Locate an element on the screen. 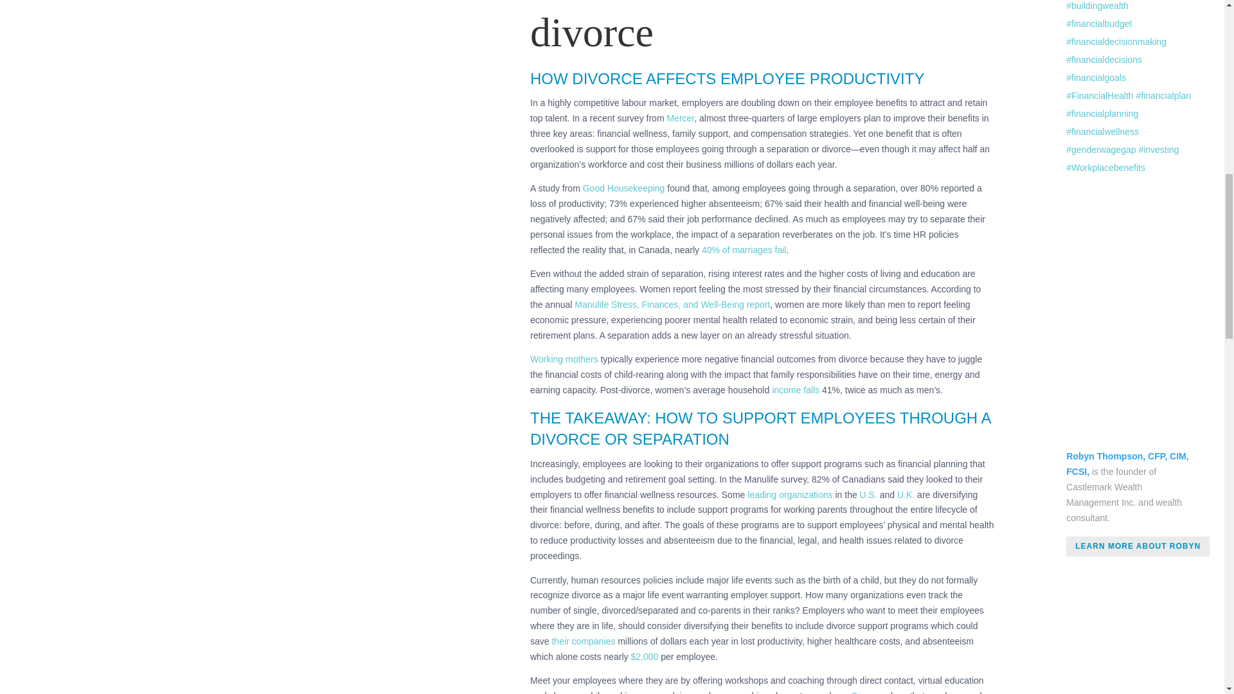  U.K. is located at coordinates (905, 495).